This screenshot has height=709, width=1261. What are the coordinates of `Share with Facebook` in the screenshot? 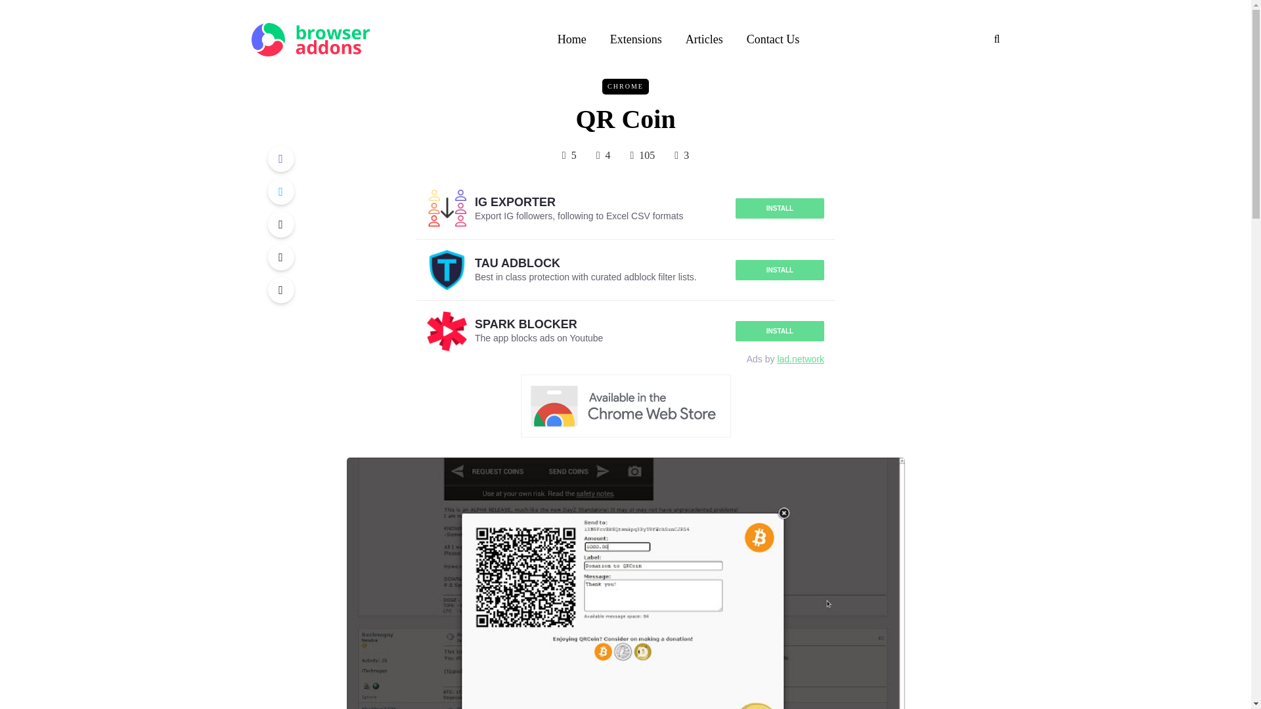 It's located at (280, 159).